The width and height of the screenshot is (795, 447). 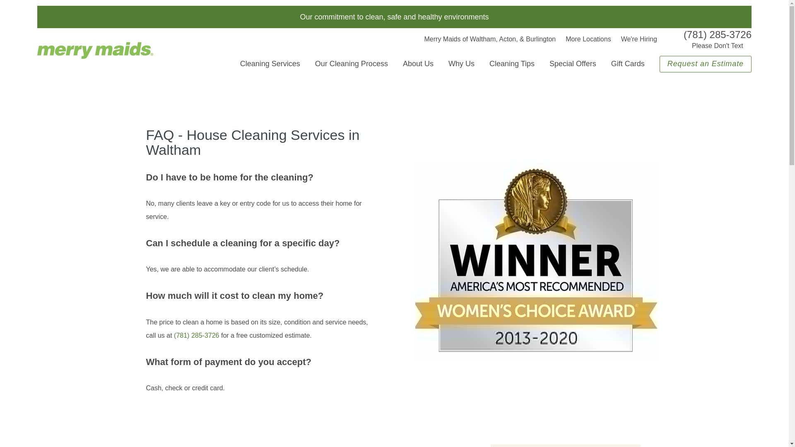 What do you see at coordinates (351, 64) in the screenshot?
I see `Our Cleaning Process` at bounding box center [351, 64].